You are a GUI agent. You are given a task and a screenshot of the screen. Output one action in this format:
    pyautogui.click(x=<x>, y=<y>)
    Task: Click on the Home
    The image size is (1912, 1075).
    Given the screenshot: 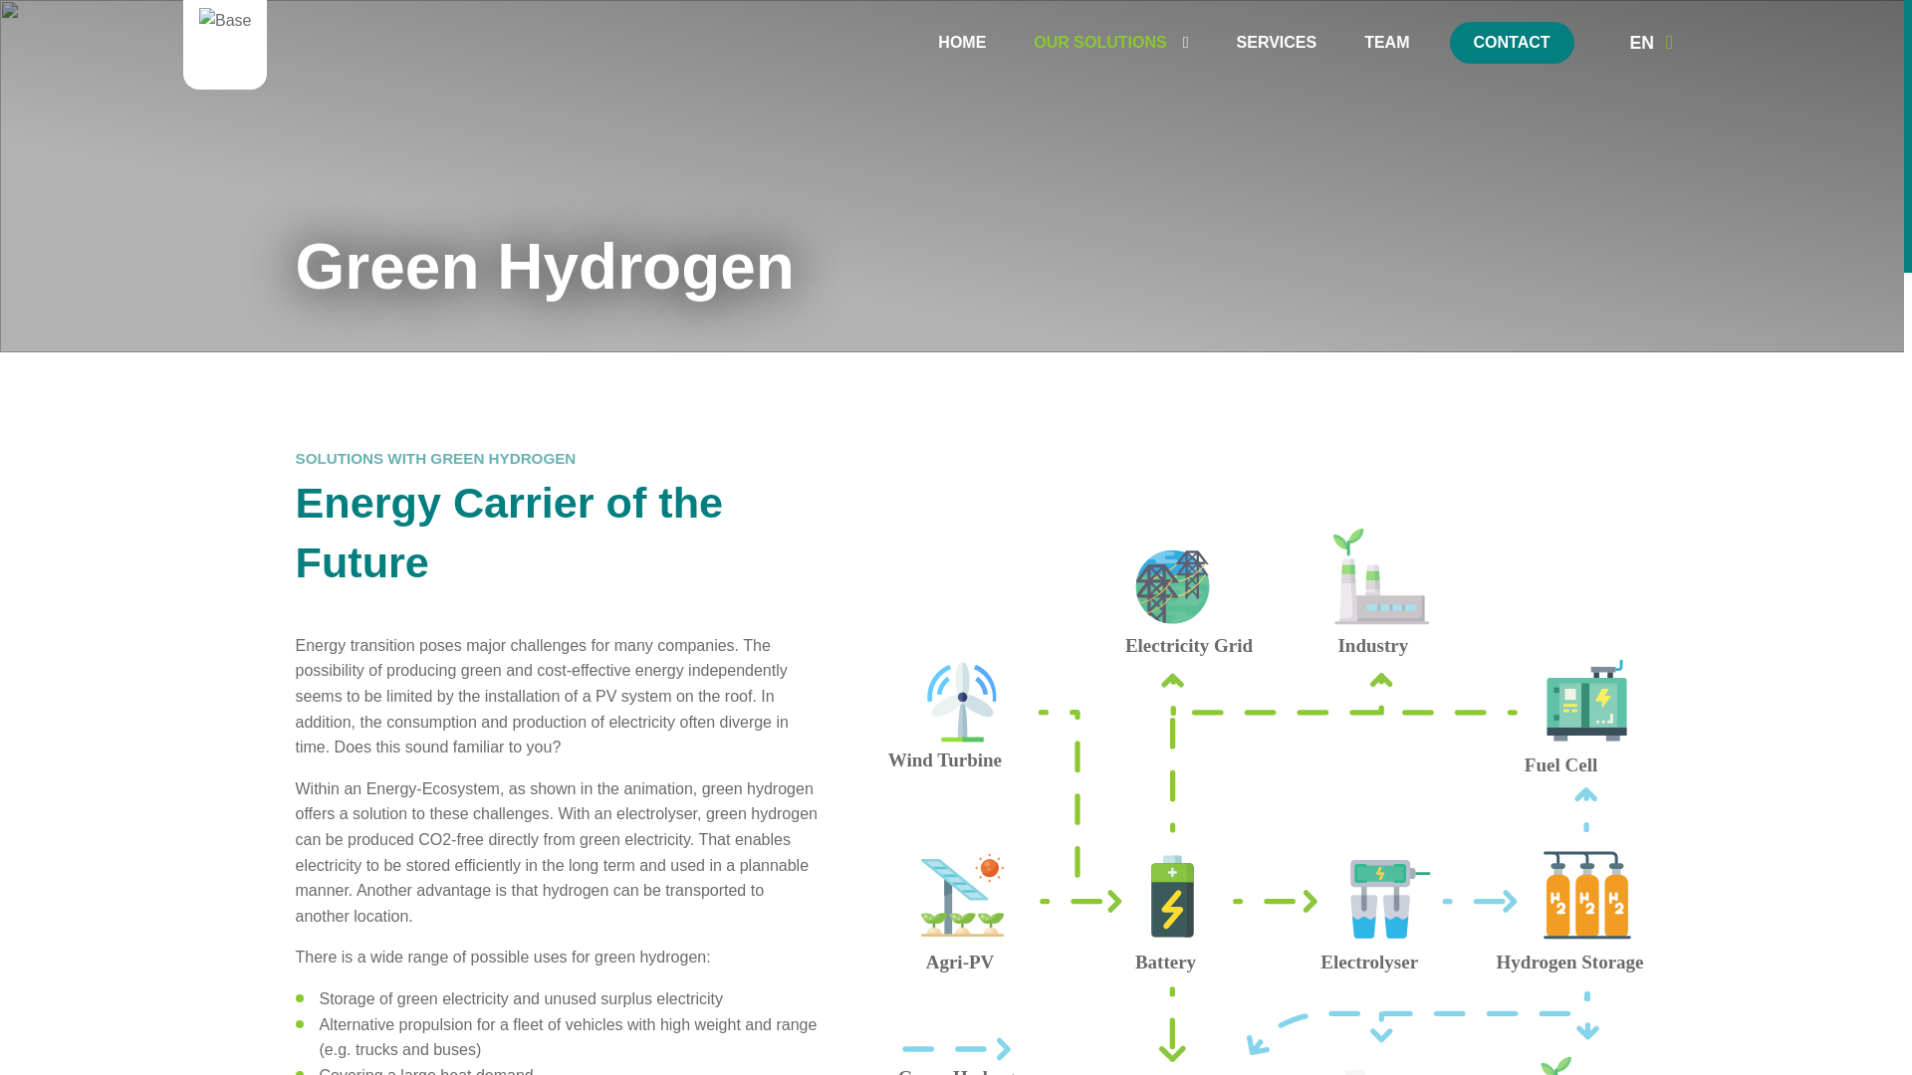 What is the action you would take?
    pyautogui.click(x=961, y=43)
    